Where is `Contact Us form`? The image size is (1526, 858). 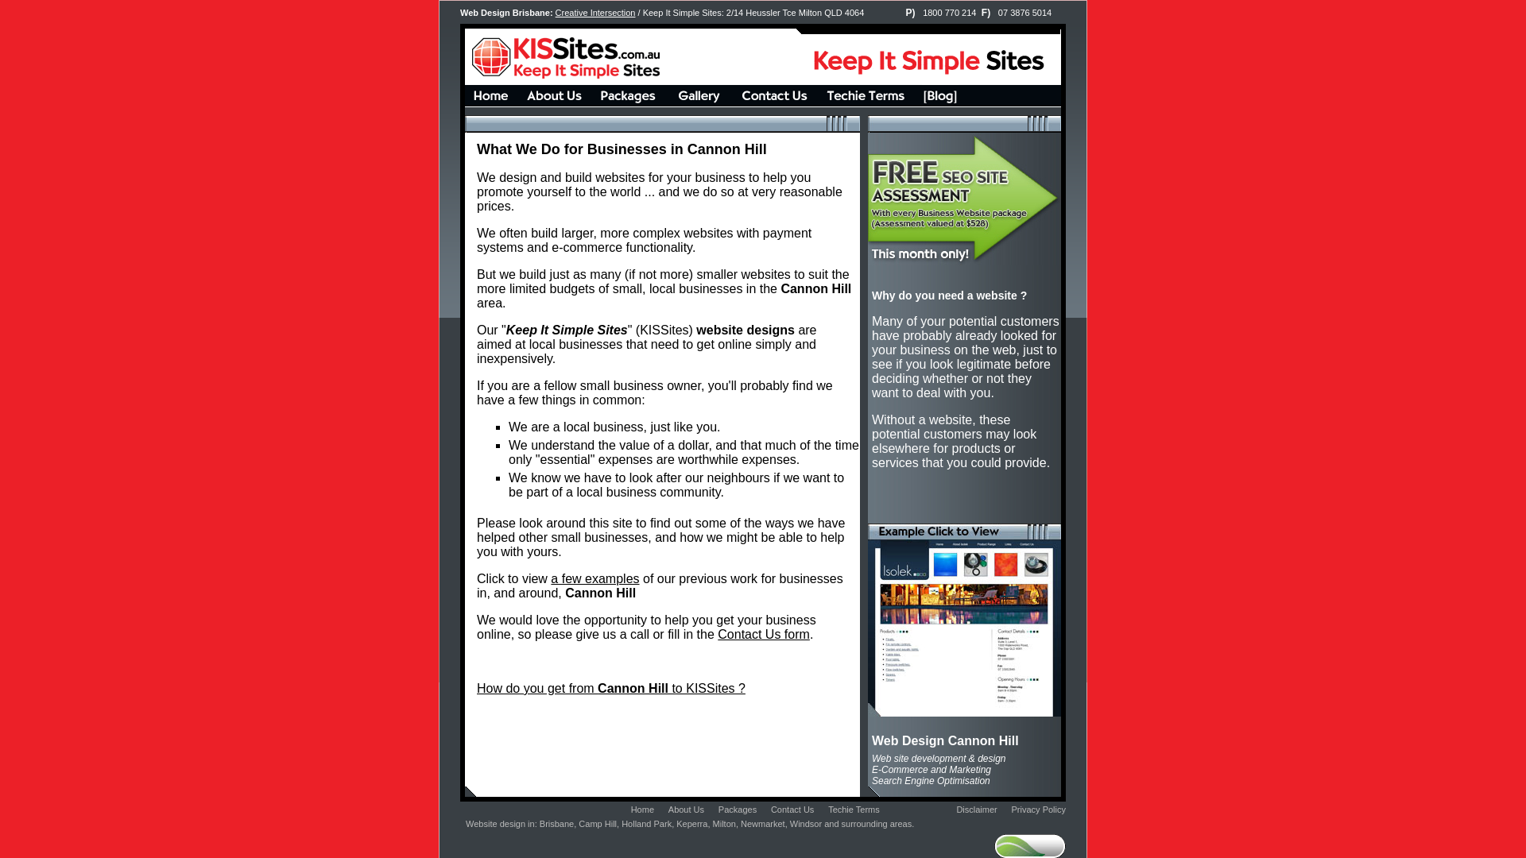
Contact Us form is located at coordinates (764, 634).